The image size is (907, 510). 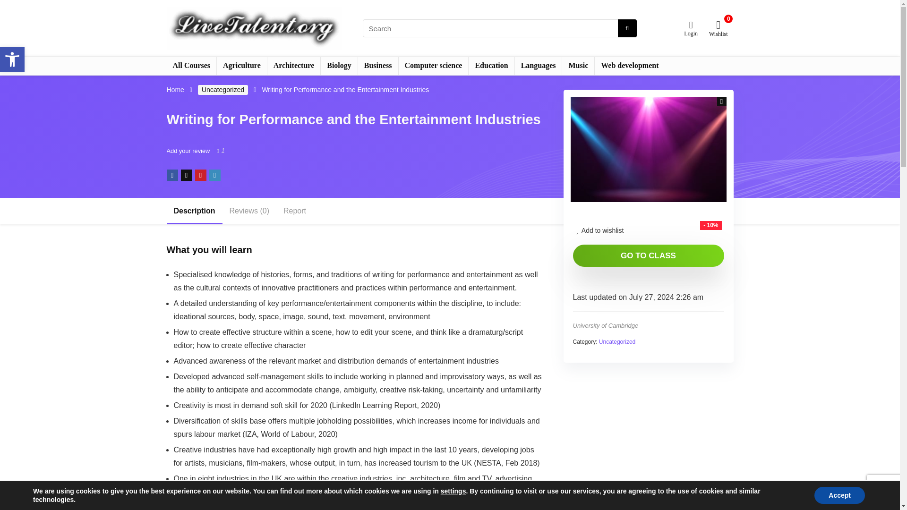 What do you see at coordinates (188, 151) in the screenshot?
I see `Music` at bounding box center [188, 151].